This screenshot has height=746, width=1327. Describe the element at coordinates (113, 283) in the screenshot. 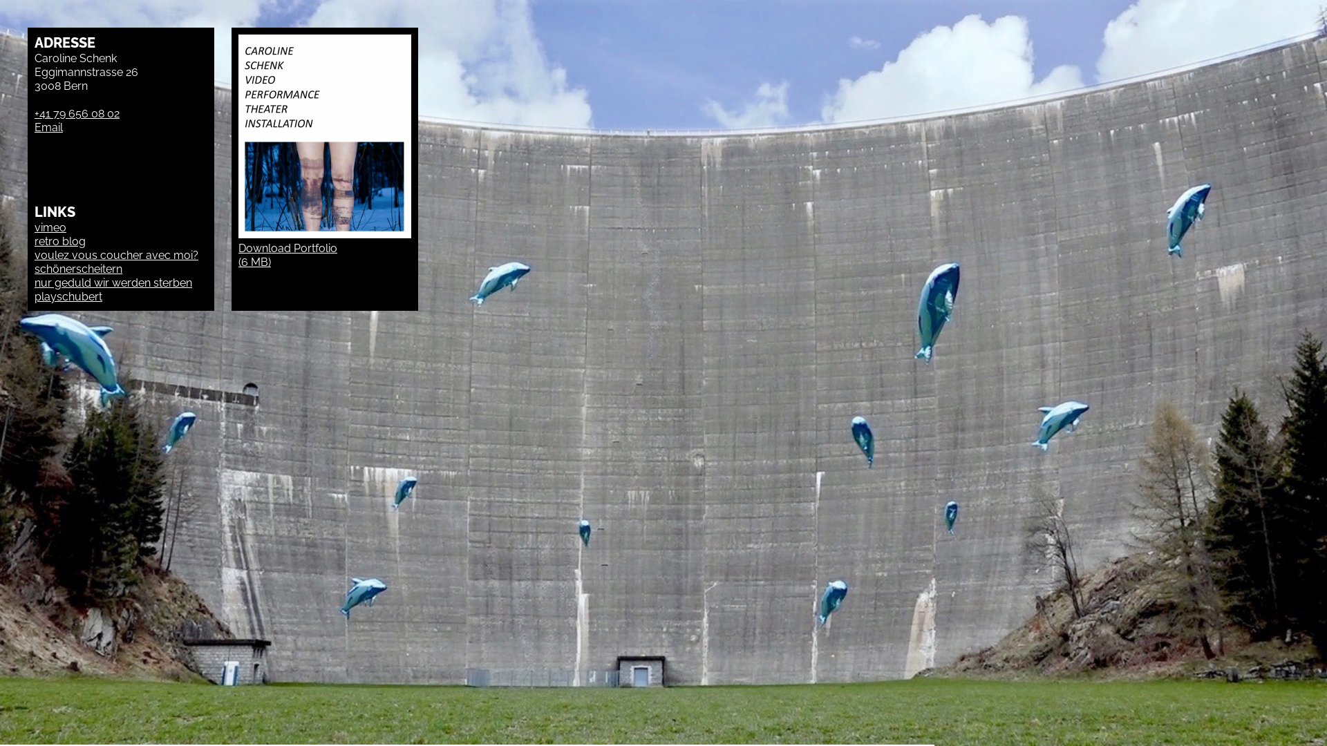

I see `nur geduld wir werden sterben` at that location.